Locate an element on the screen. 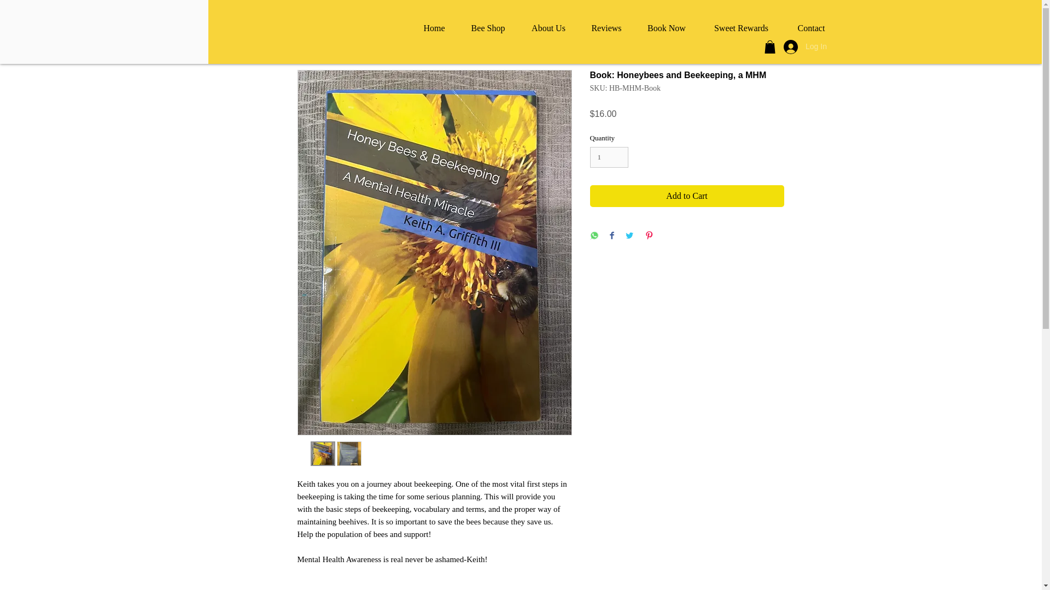 This screenshot has width=1050, height=590. Bee Shop is located at coordinates (488, 28).